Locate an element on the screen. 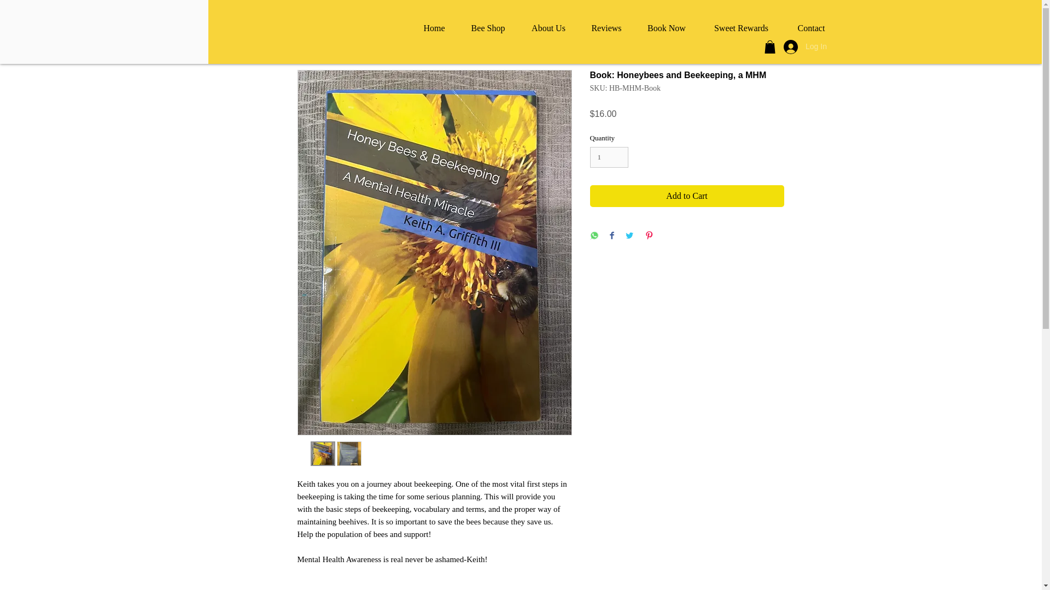 This screenshot has width=1050, height=590. Bee Shop is located at coordinates (488, 28).